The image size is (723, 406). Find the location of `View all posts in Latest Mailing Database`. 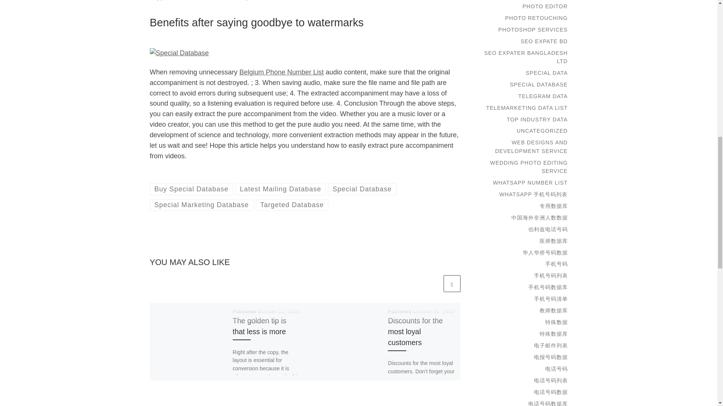

View all posts in Latest Mailing Database is located at coordinates (281, 189).